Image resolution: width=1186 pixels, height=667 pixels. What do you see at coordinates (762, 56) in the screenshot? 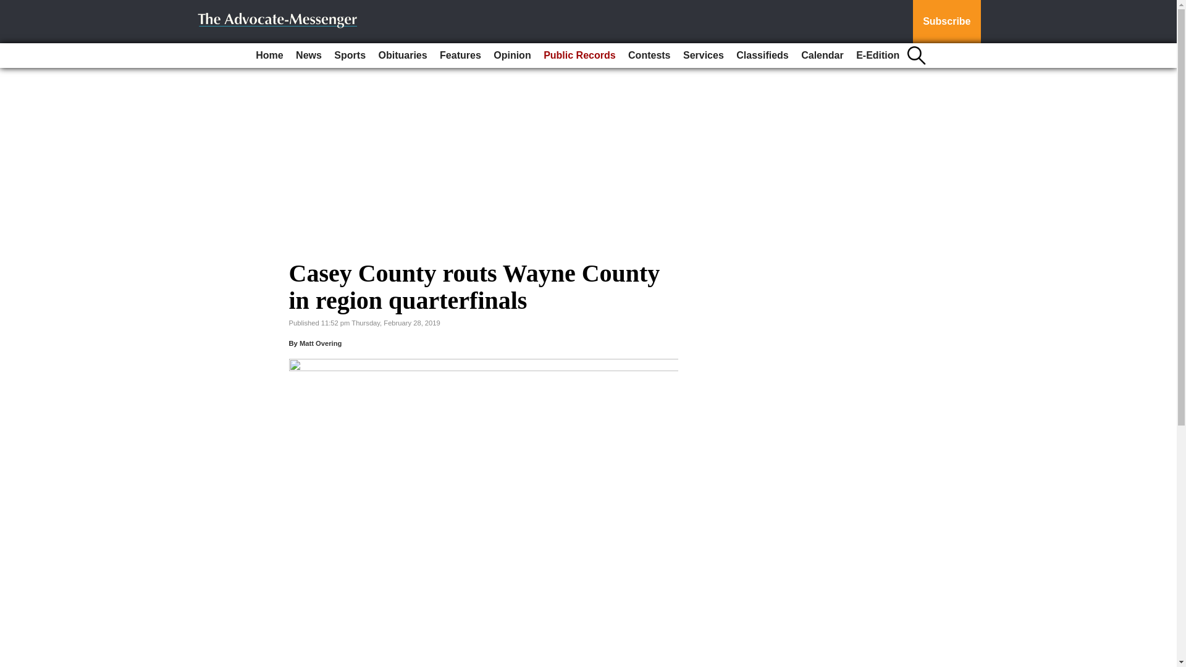
I see `Classifieds` at bounding box center [762, 56].